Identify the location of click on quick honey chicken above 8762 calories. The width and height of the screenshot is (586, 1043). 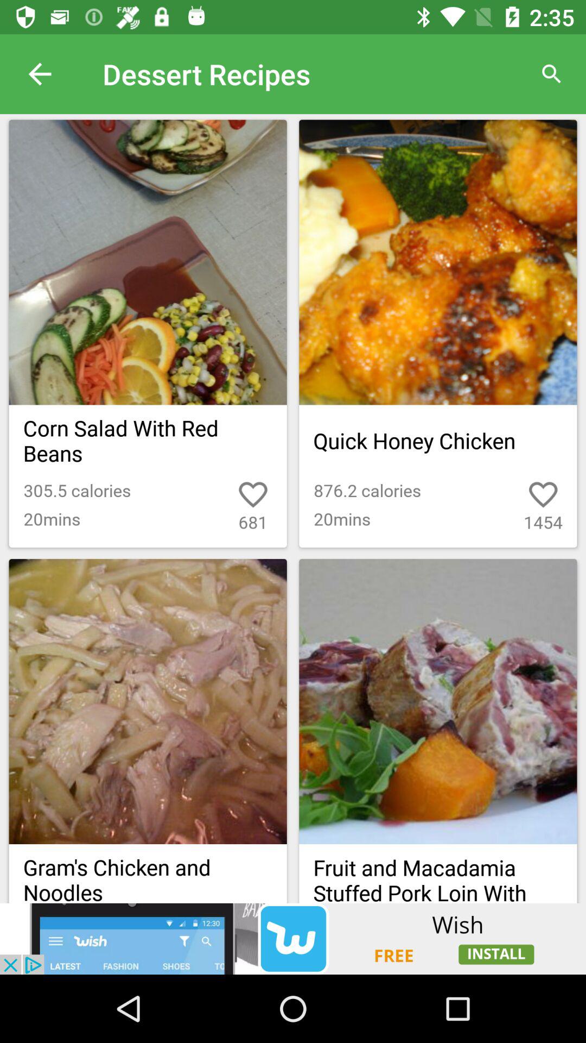
(437, 441).